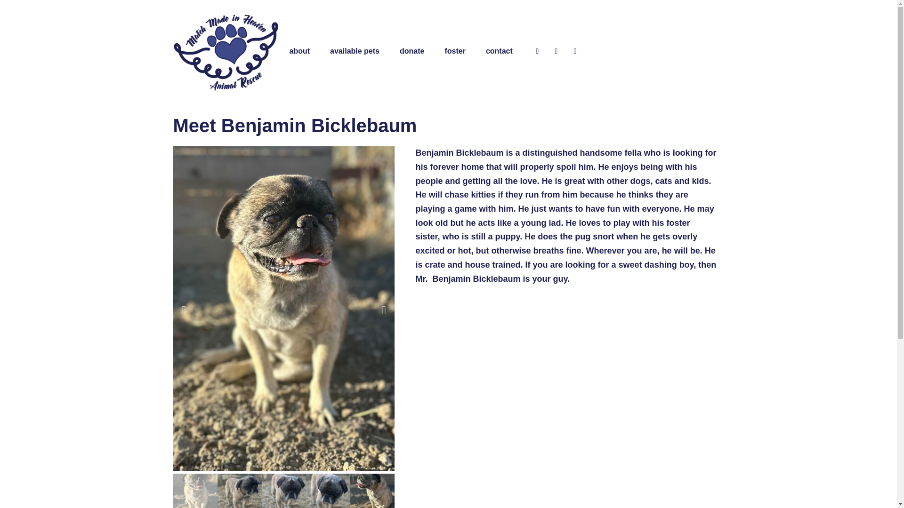 Image resolution: width=904 pixels, height=508 pixels. What do you see at coordinates (499, 51) in the screenshot?
I see `contact` at bounding box center [499, 51].